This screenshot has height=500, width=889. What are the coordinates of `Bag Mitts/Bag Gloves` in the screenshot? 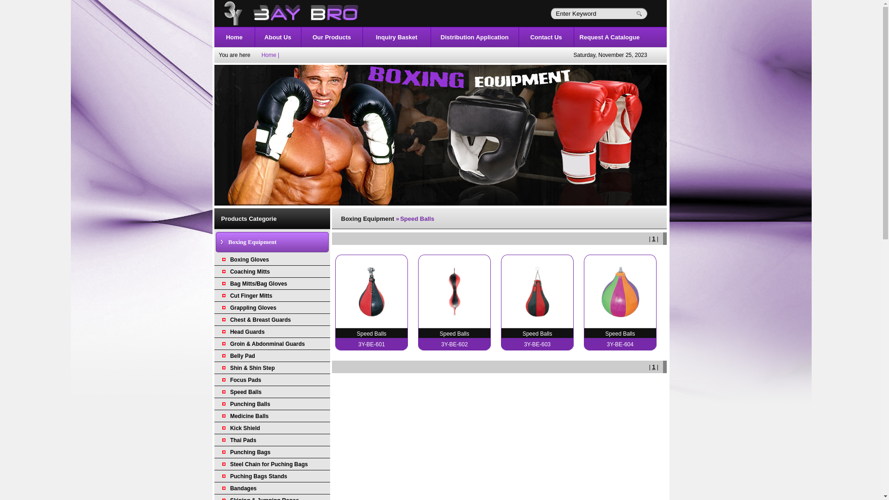 It's located at (258, 284).